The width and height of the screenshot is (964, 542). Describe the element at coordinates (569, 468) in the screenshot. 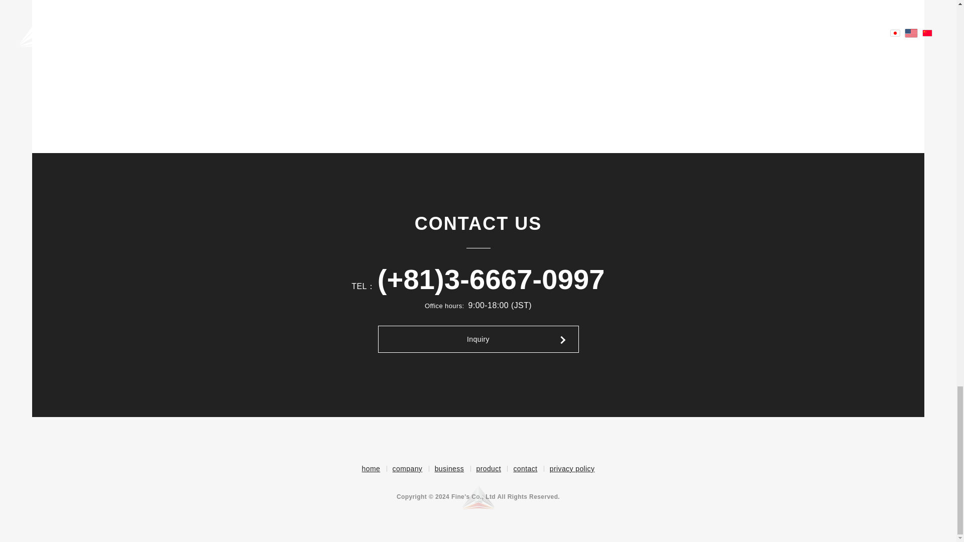

I see `privacy policy` at that location.